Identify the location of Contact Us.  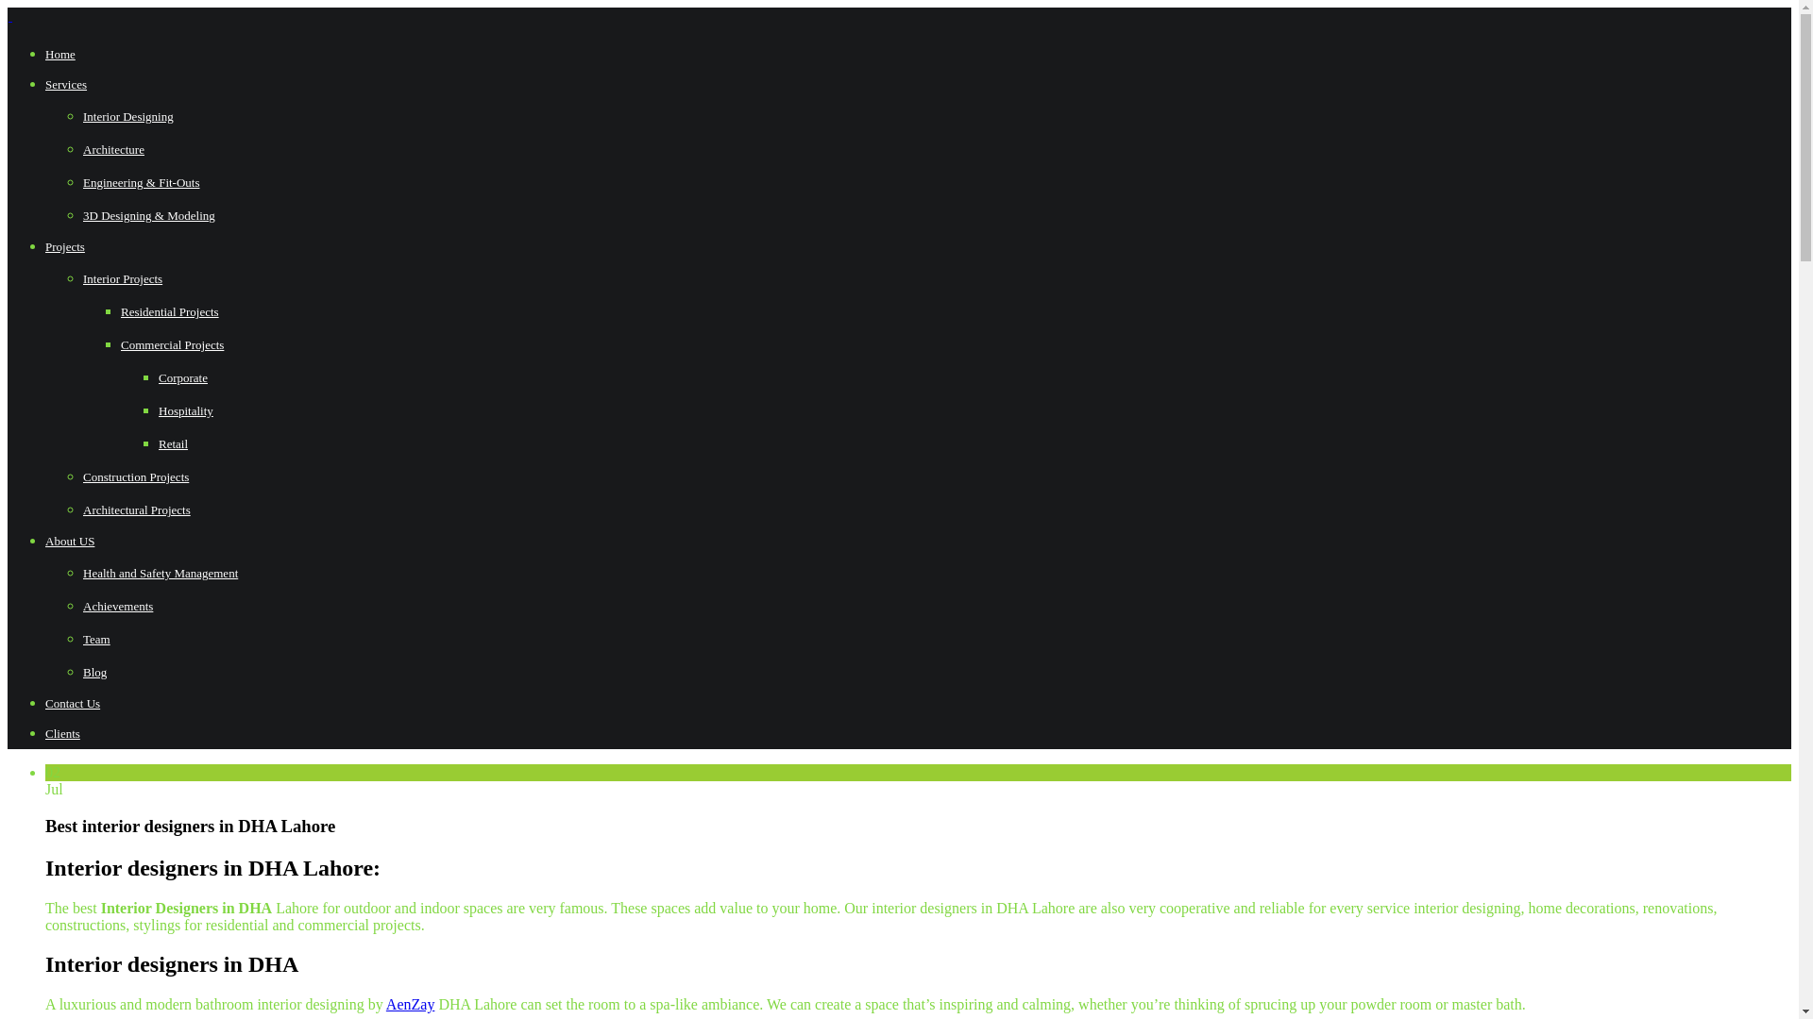
(72, 702).